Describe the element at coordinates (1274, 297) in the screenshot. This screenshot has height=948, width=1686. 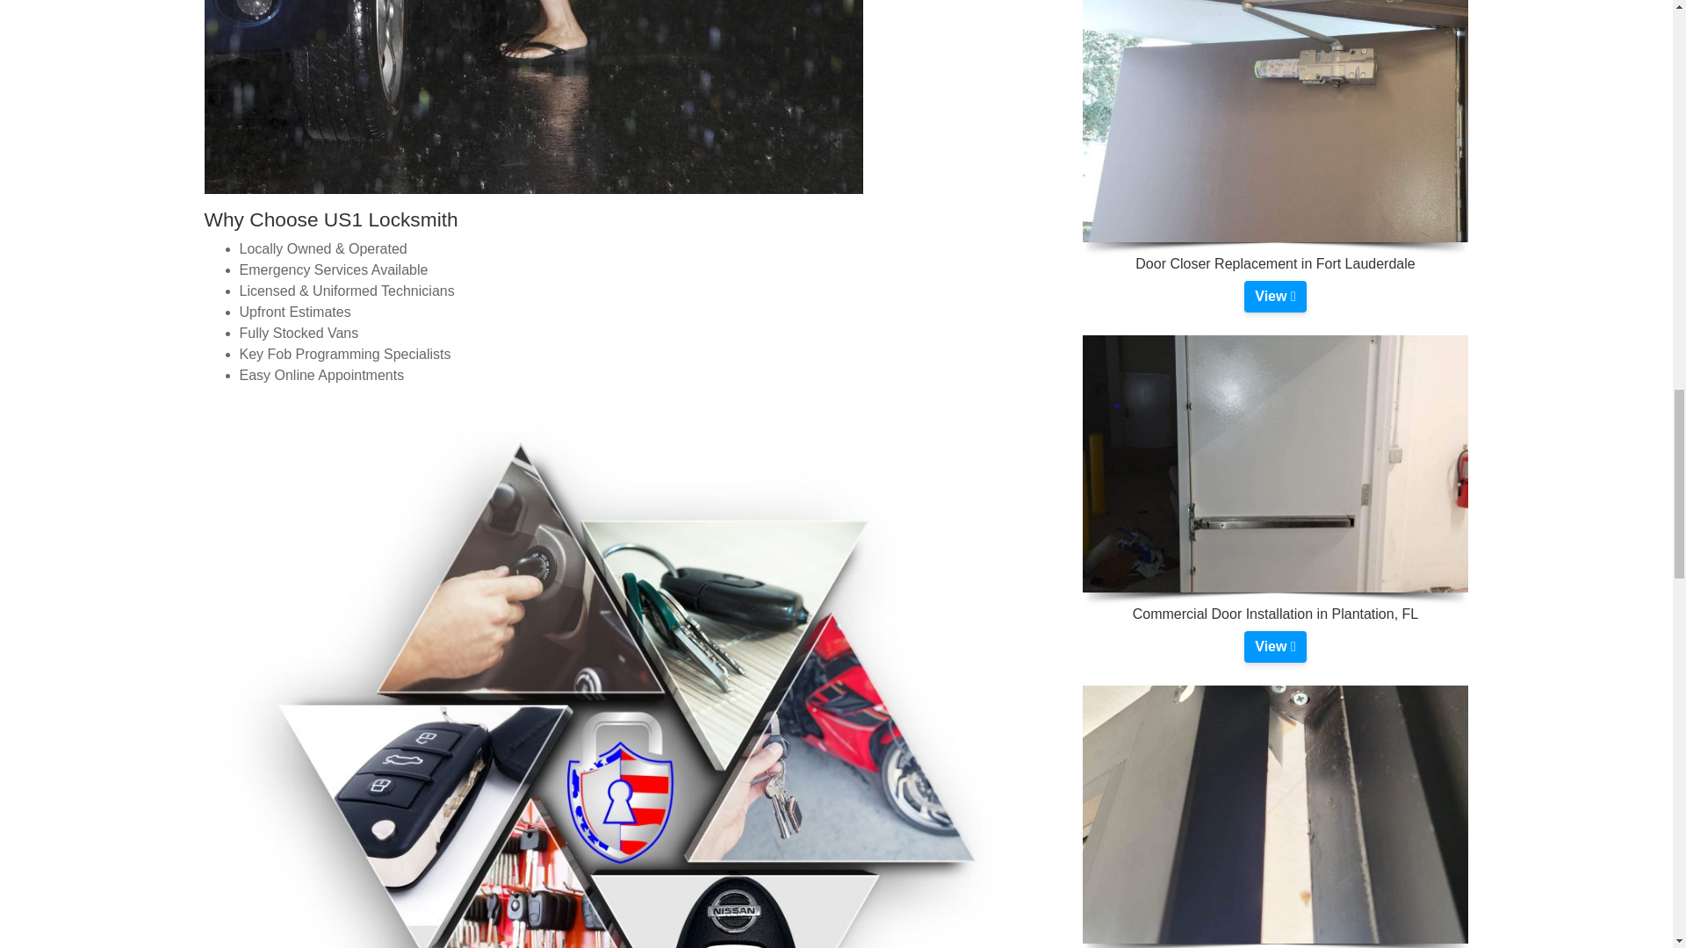
I see `Door Closer Replacement in Fort Lauderdale` at that location.